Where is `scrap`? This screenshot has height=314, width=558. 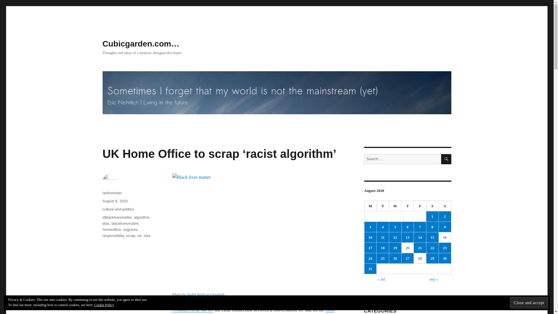 scrap is located at coordinates (131, 235).